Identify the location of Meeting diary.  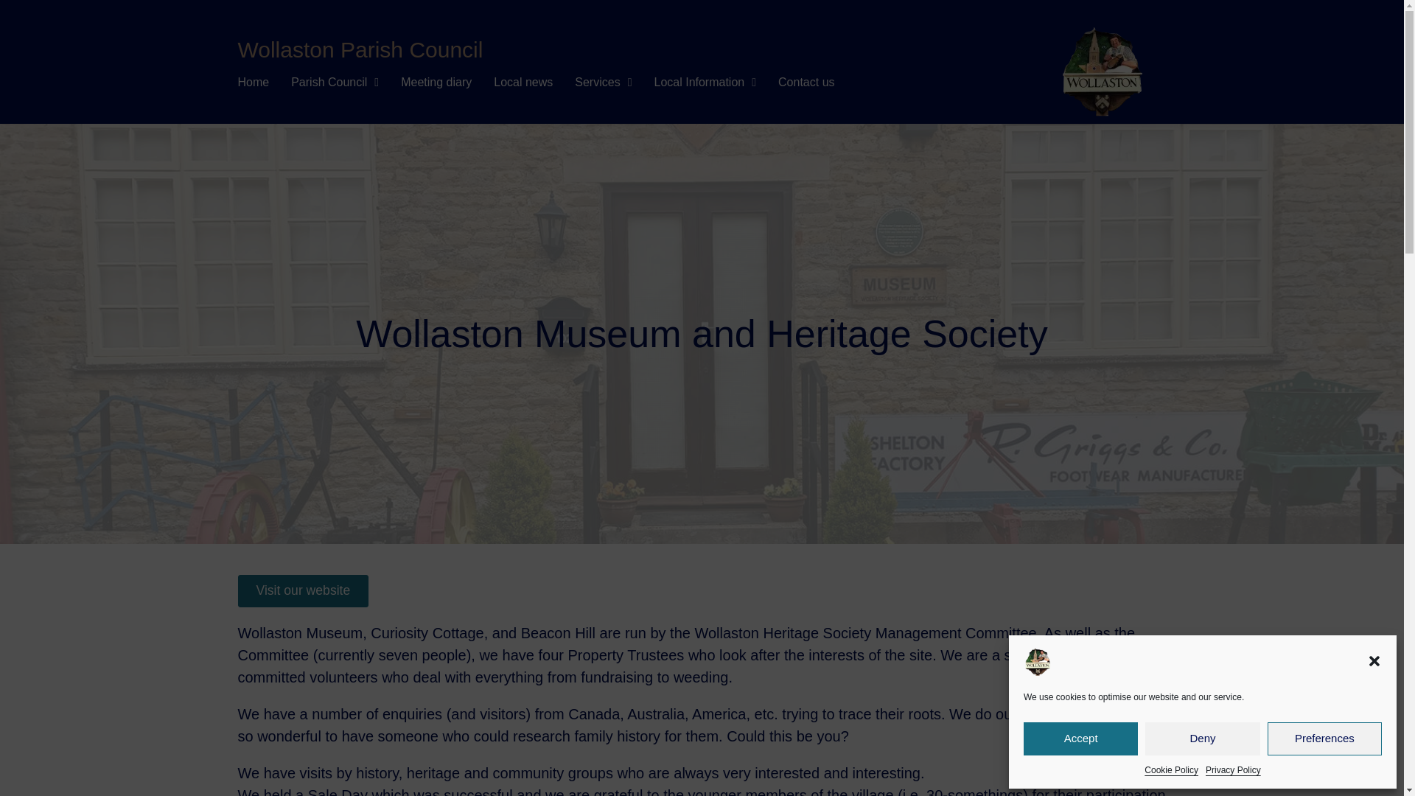
(436, 83).